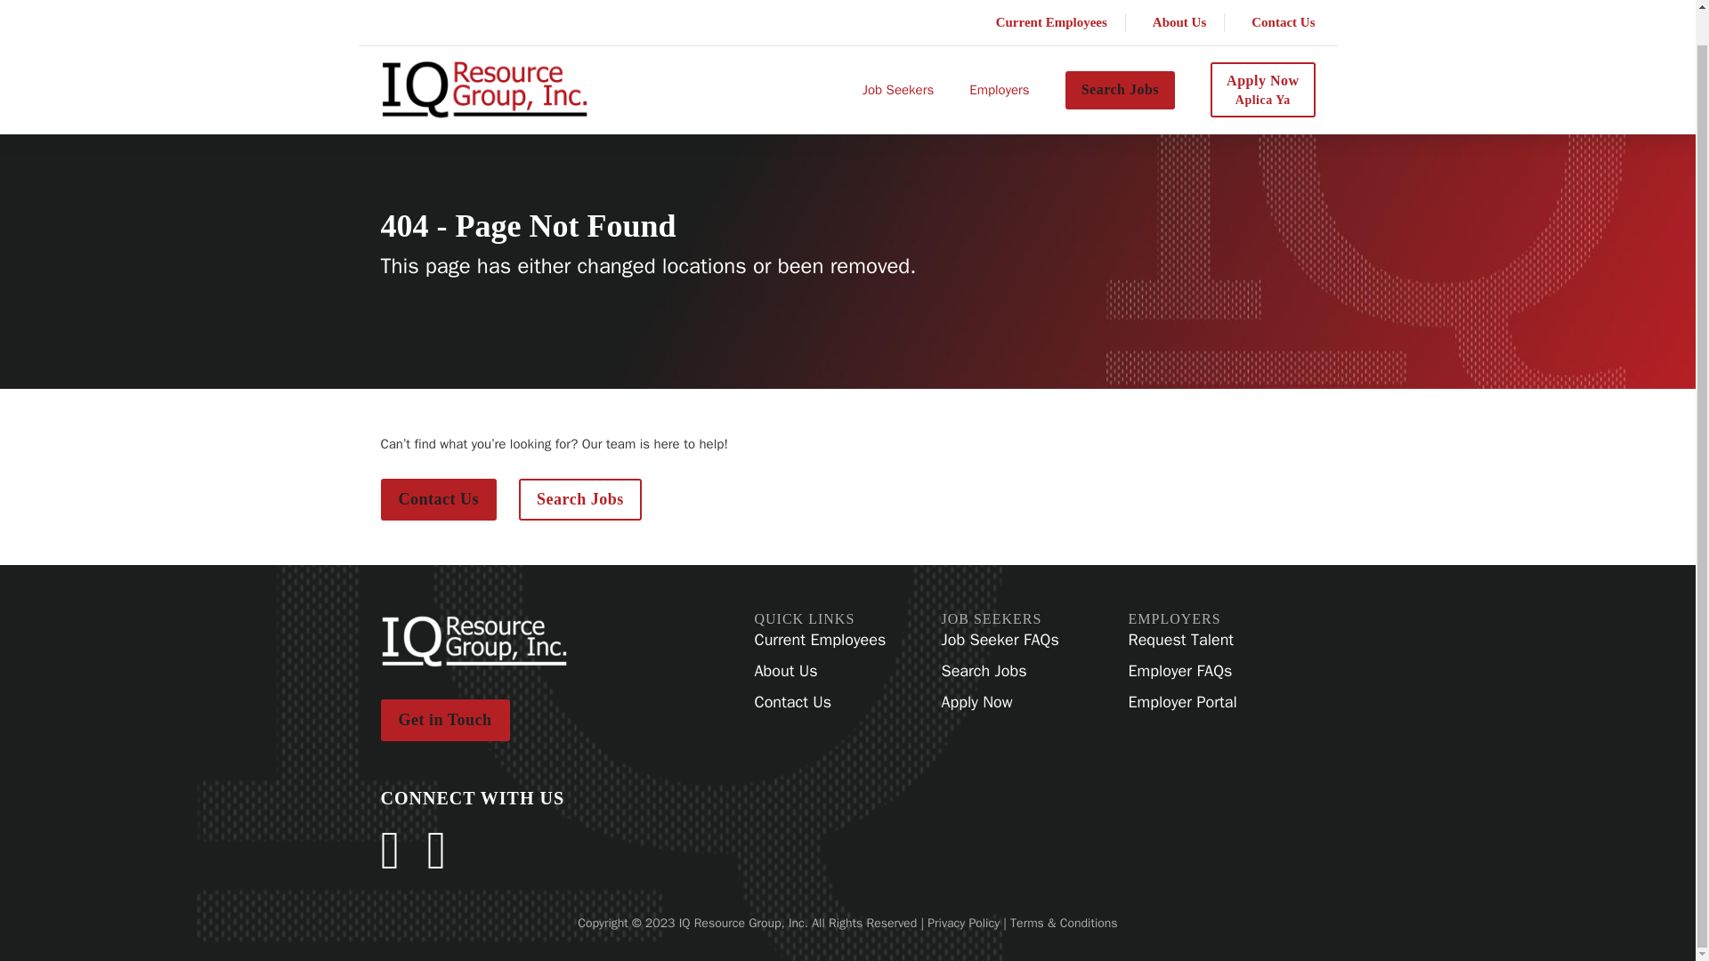 The image size is (1709, 961). I want to click on Search Jobs, so click(439, 499).